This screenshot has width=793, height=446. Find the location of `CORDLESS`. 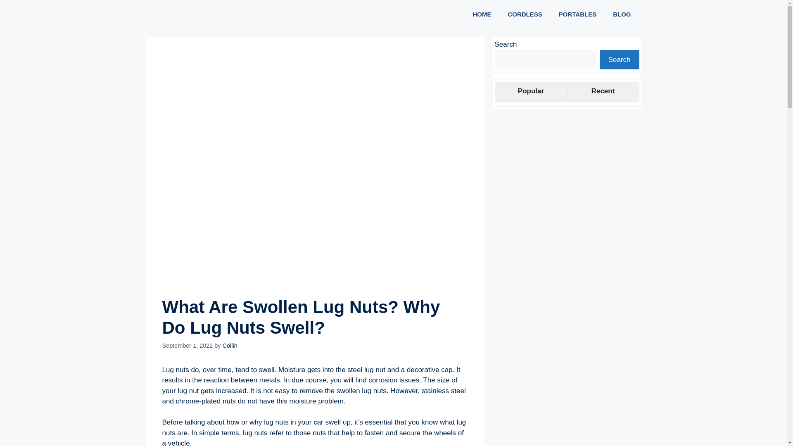

CORDLESS is located at coordinates (525, 14).